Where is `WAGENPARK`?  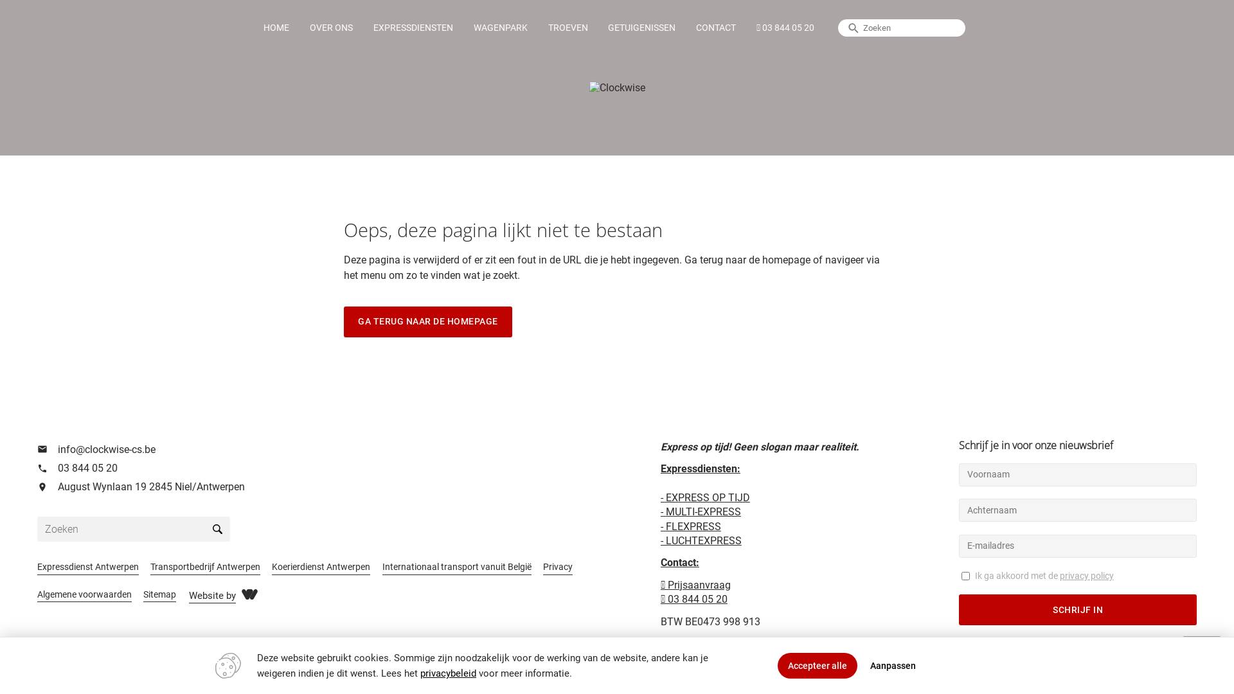 WAGENPARK is located at coordinates (501, 28).